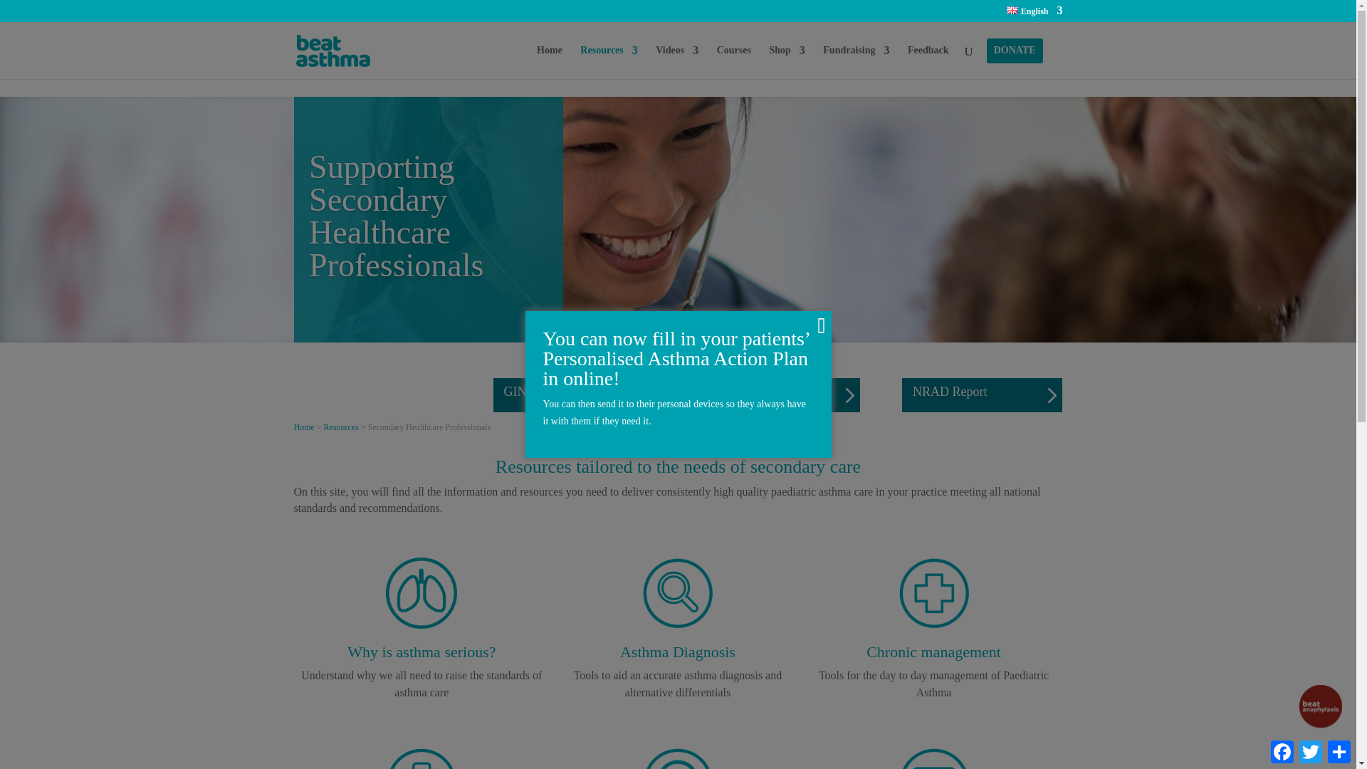 The width and height of the screenshot is (1367, 769). I want to click on Chronic management, so click(933, 651).